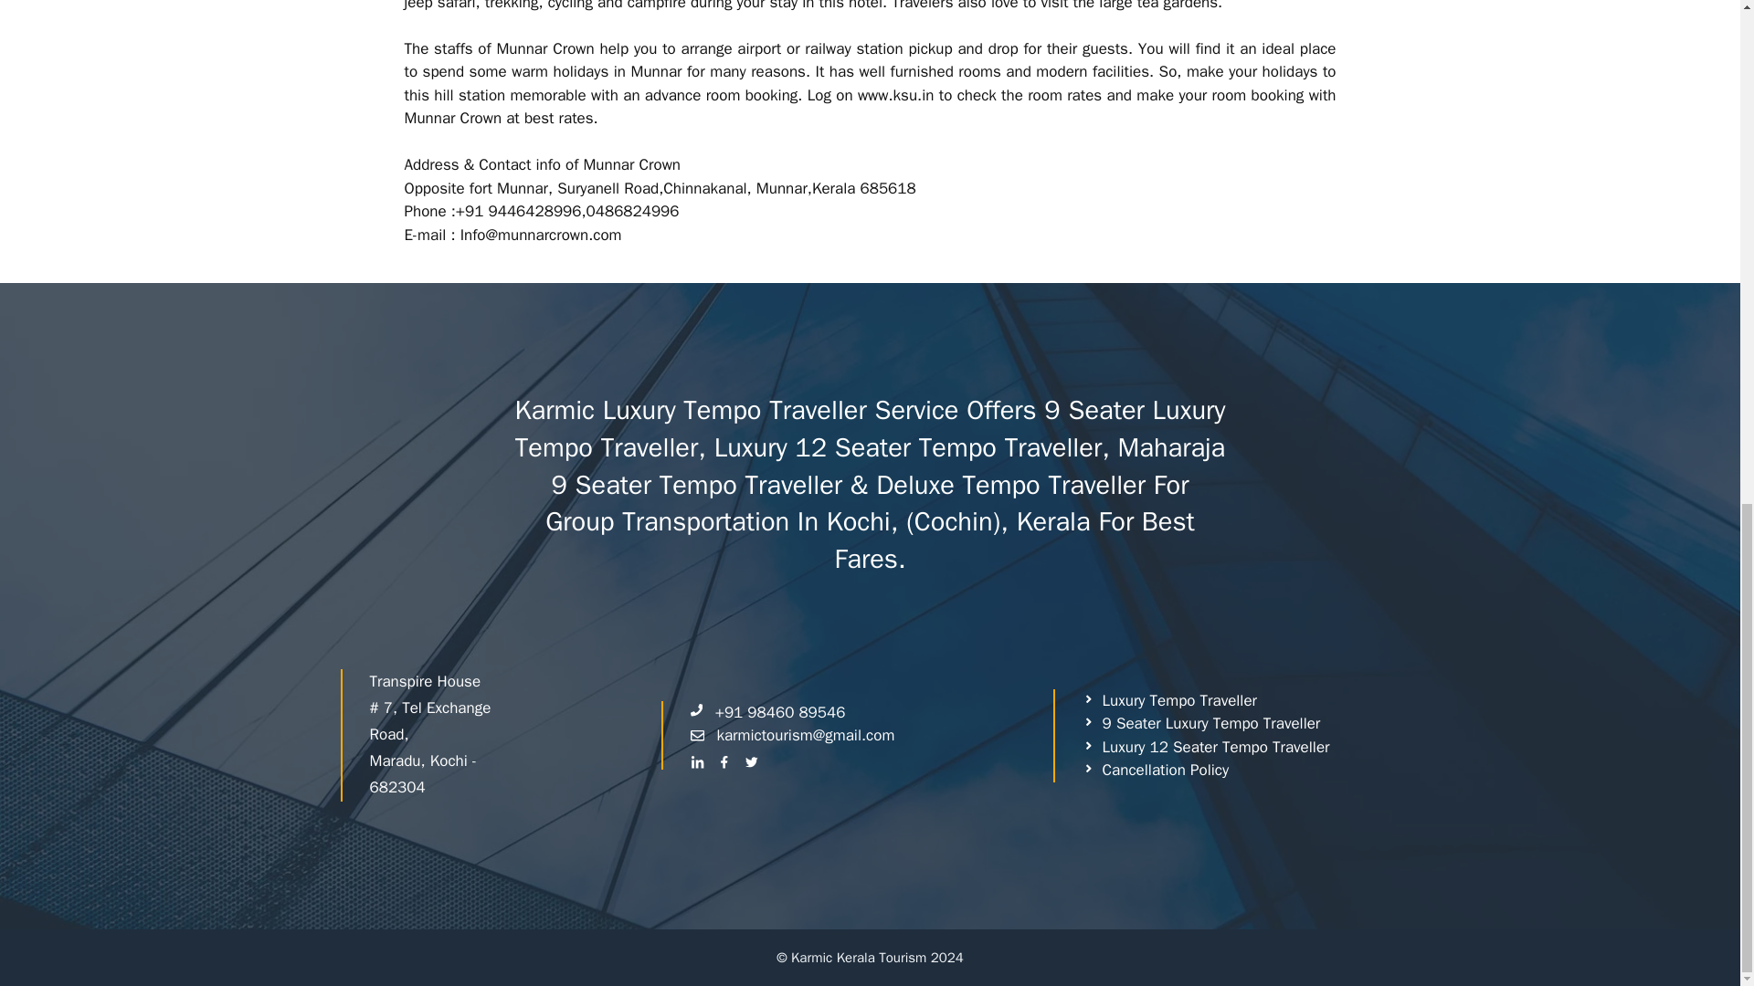 The height and width of the screenshot is (986, 1754). What do you see at coordinates (1200, 723) in the screenshot?
I see `9 Seater Luxury Tempo Traveller` at bounding box center [1200, 723].